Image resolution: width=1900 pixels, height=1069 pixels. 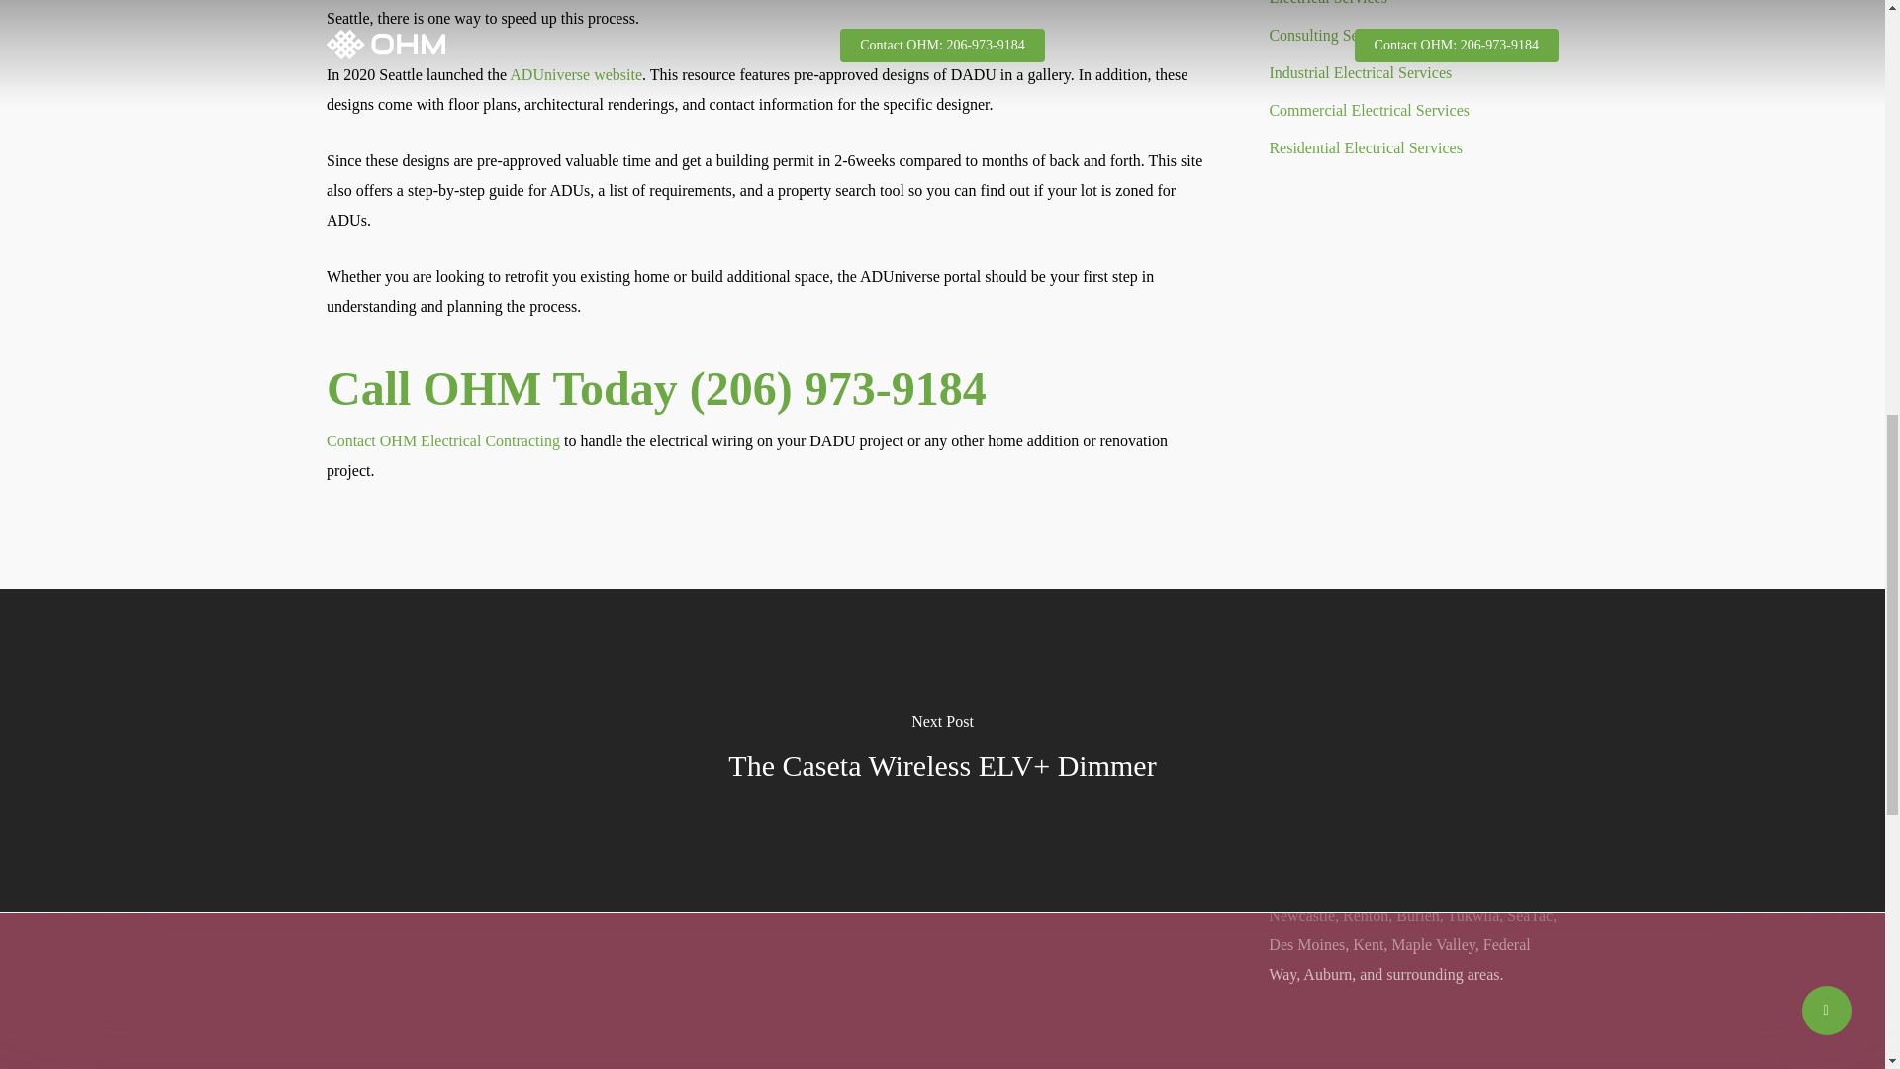 I want to click on Industrial Electrical Services, so click(x=1413, y=73).